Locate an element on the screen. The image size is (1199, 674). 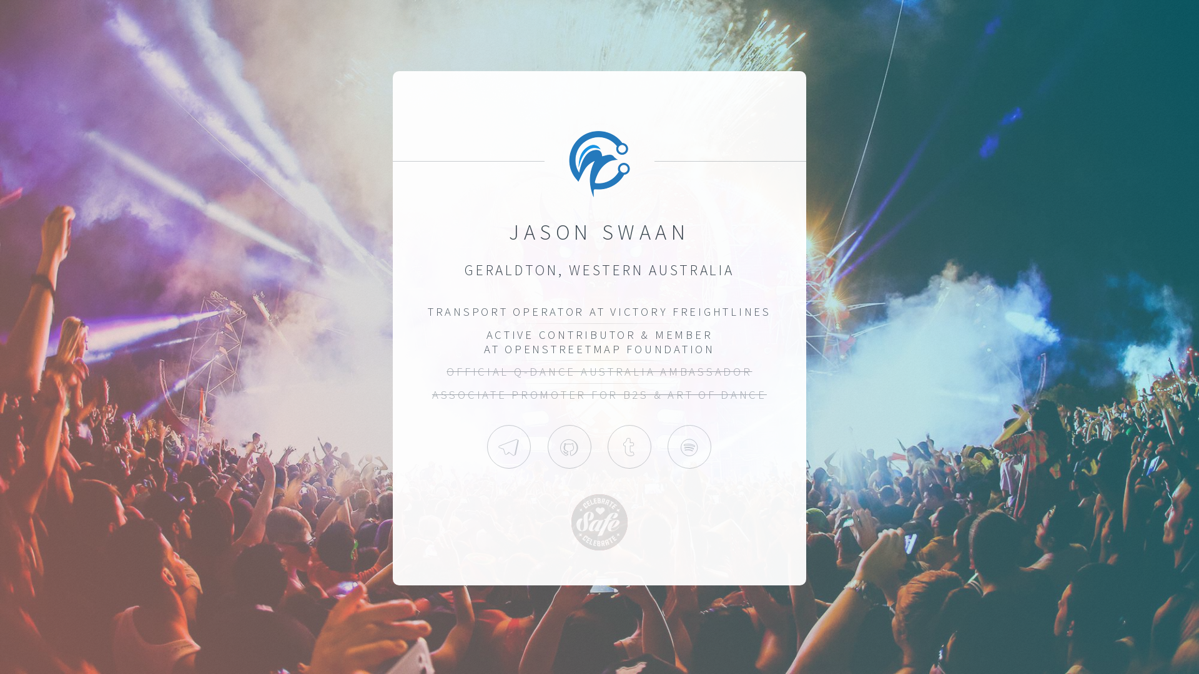
GITHUB is located at coordinates (570, 447).